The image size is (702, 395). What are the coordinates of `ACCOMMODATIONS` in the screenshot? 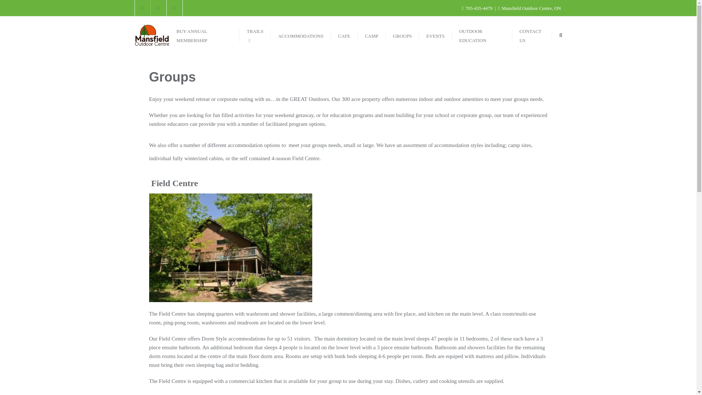 It's located at (301, 35).